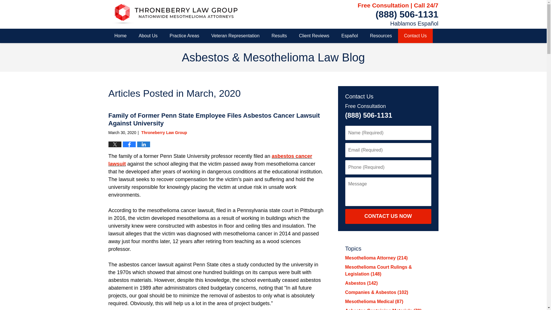 The height and width of the screenshot is (310, 551). I want to click on Throneberry Law Group, so click(164, 132).